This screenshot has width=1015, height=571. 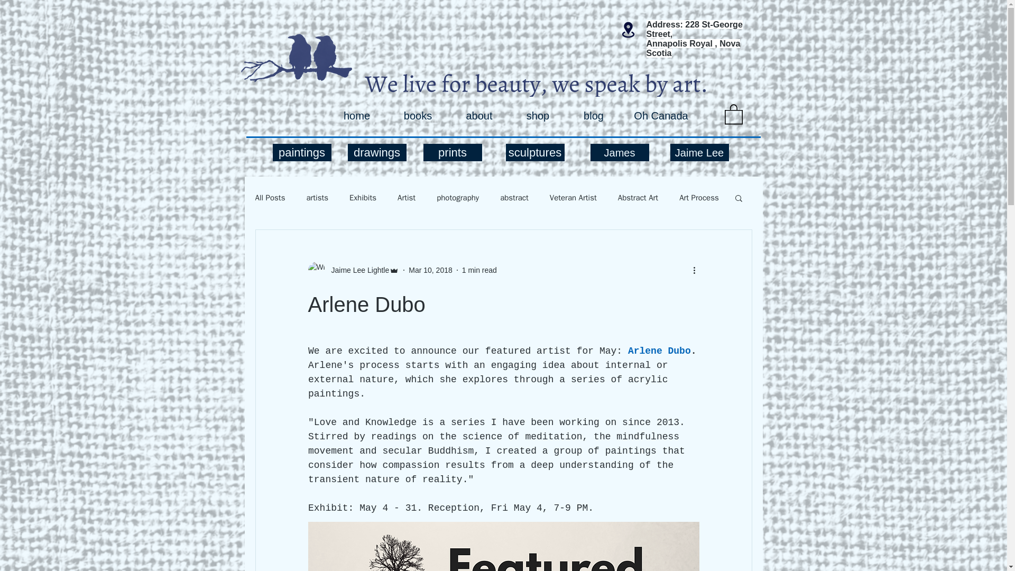 I want to click on Veteran Artist, so click(x=573, y=198).